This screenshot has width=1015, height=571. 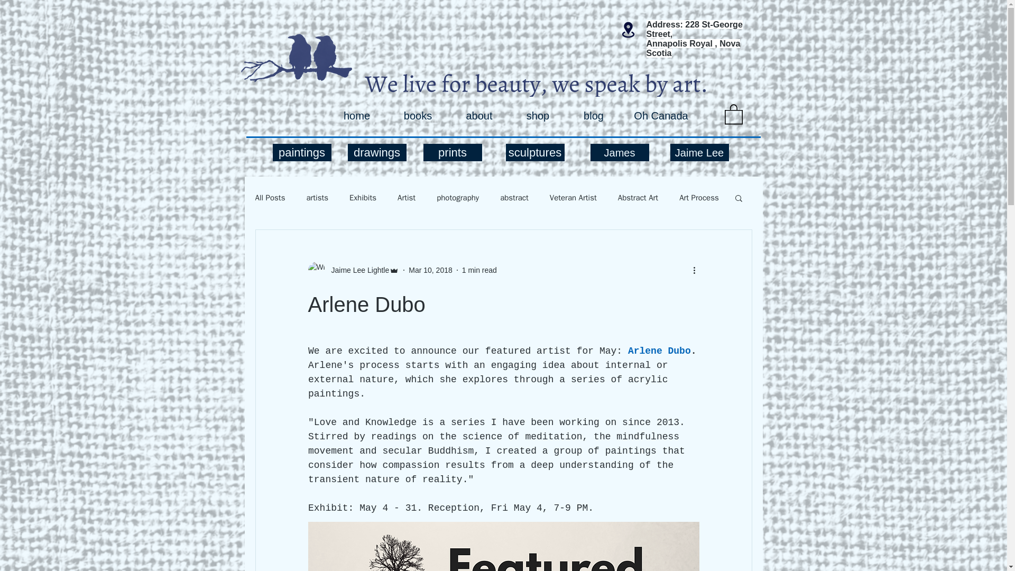 I want to click on Veteran Artist, so click(x=573, y=198).